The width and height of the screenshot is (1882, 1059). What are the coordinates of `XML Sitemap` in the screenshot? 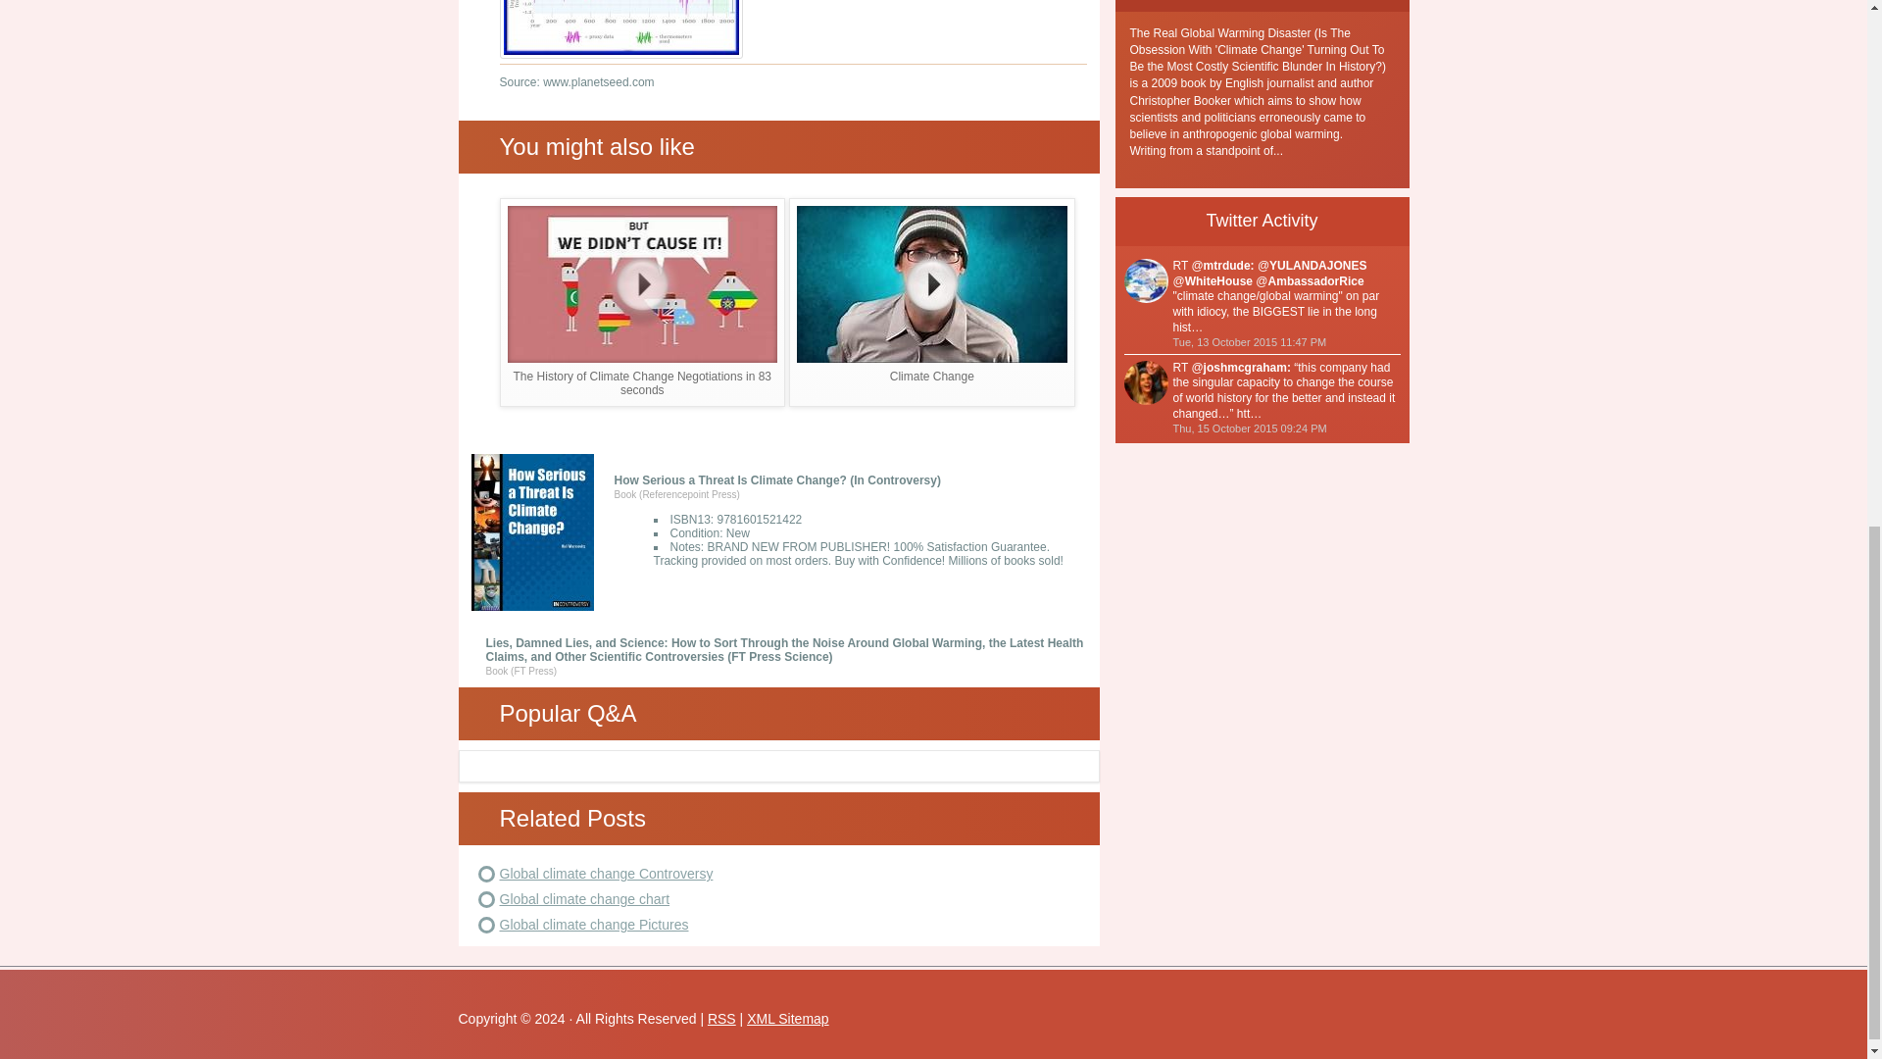 It's located at (788, 1018).